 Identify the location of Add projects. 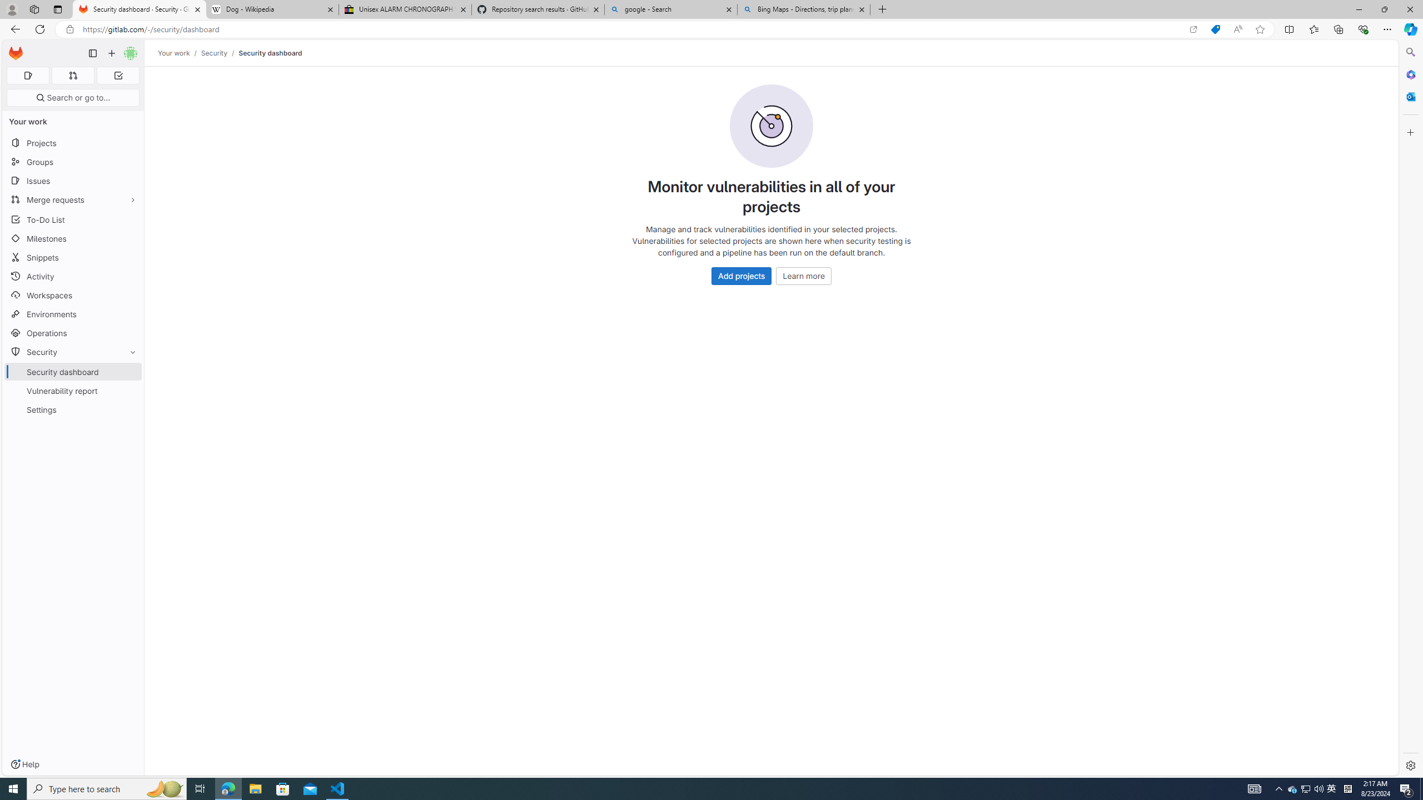
(742, 276).